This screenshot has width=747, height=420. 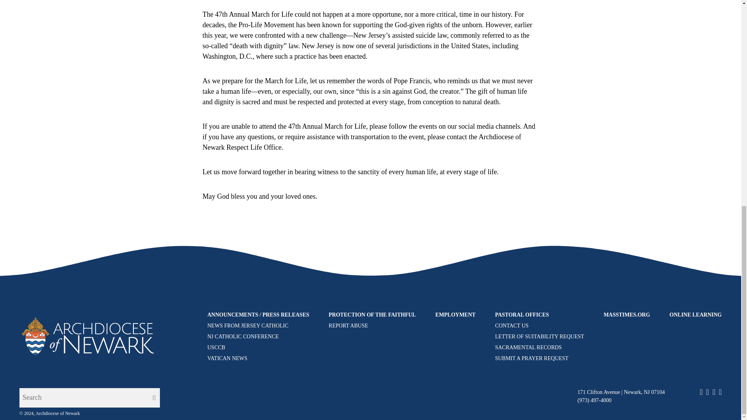 I want to click on ONLINE LEARNING, so click(x=695, y=314).